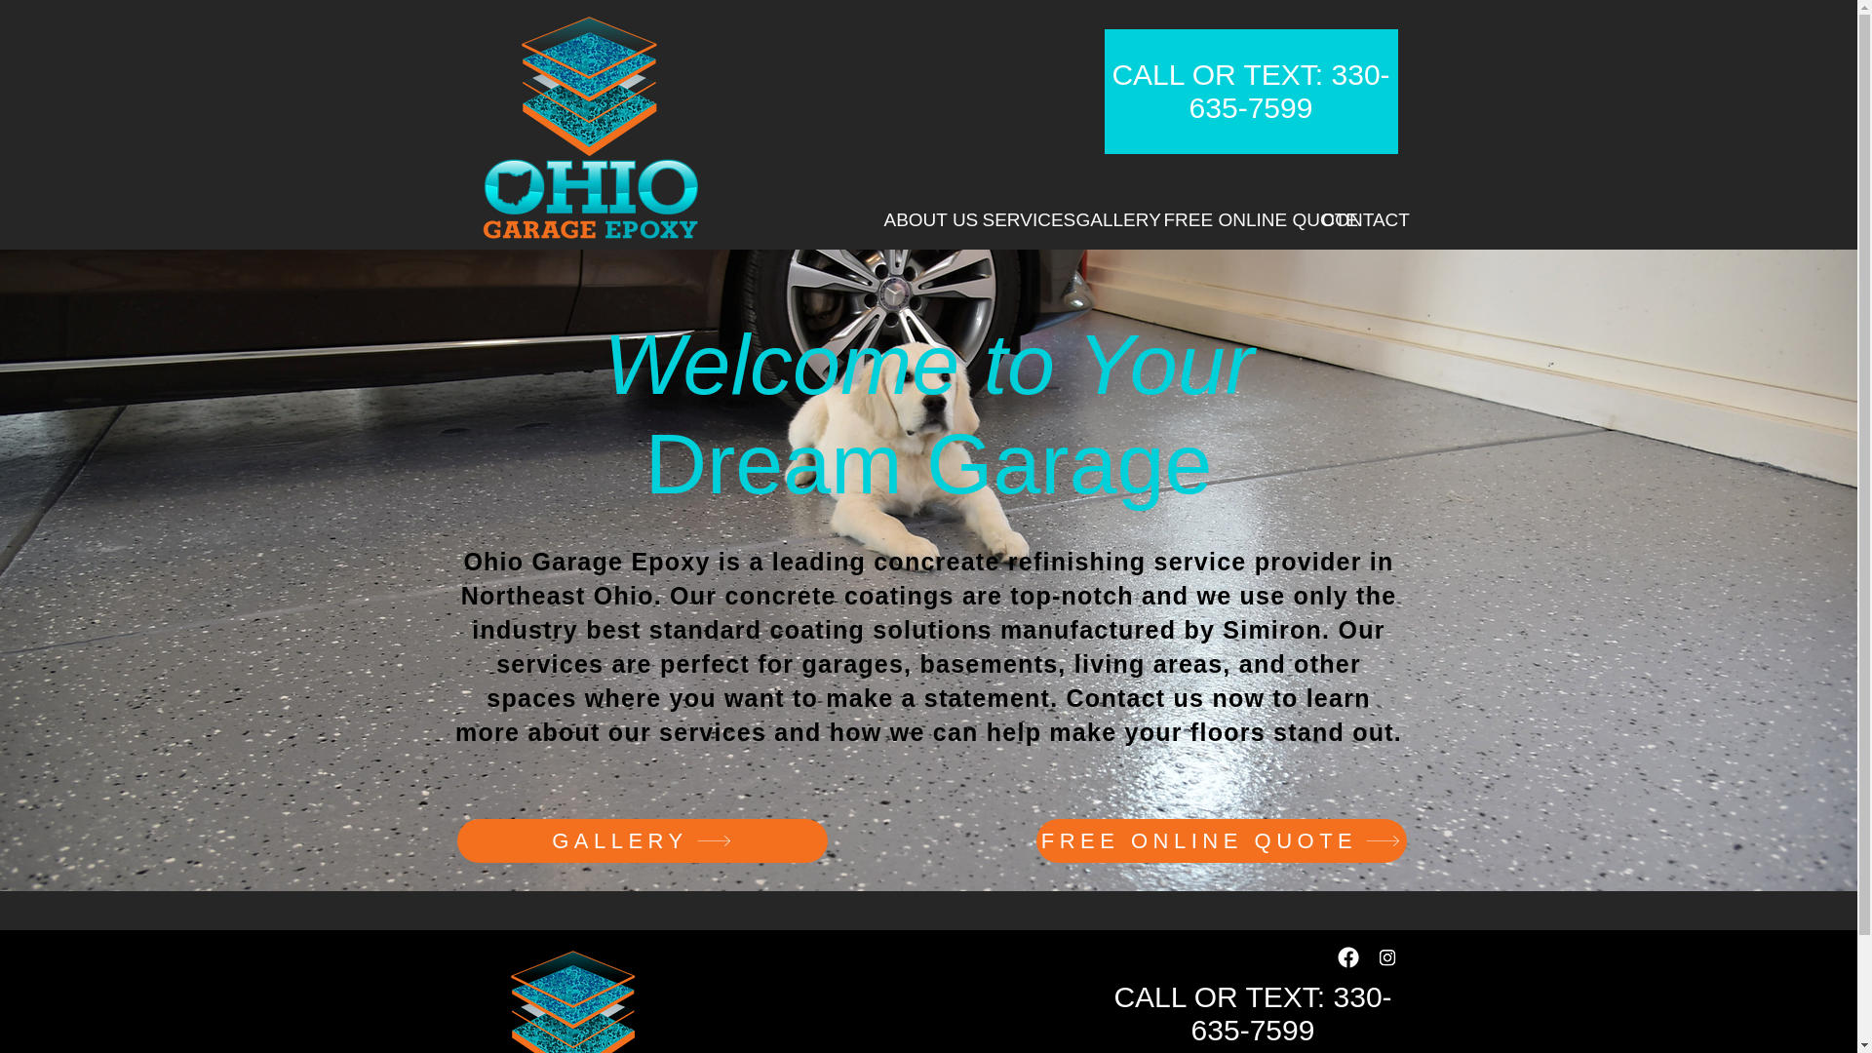 Image resolution: width=1872 pixels, height=1053 pixels. I want to click on ABOUT US, so click(918, 218).